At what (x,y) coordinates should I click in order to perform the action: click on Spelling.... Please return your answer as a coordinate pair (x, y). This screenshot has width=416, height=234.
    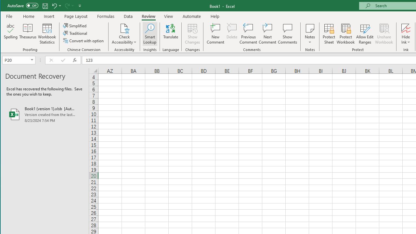
    Looking at the image, I should click on (11, 34).